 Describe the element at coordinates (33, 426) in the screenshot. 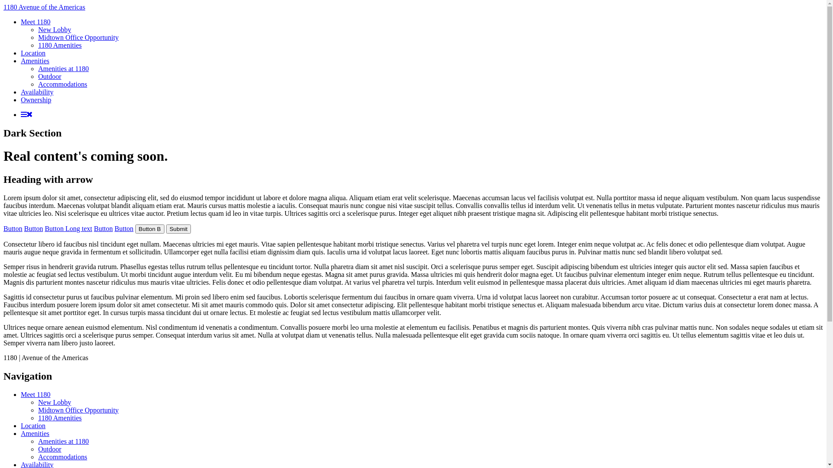

I see `Location` at that location.